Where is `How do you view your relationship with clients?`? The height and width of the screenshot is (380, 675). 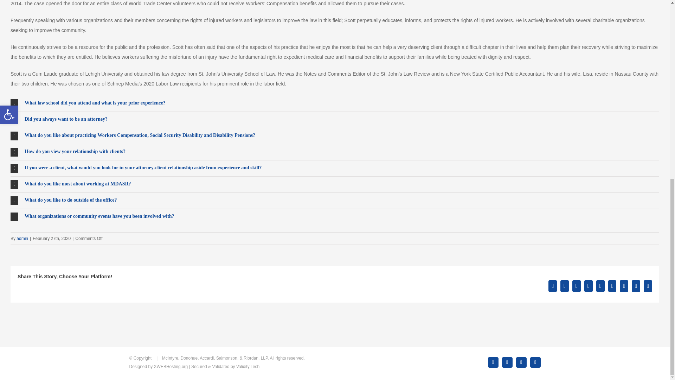 How do you view your relationship with clients? is located at coordinates (335, 152).